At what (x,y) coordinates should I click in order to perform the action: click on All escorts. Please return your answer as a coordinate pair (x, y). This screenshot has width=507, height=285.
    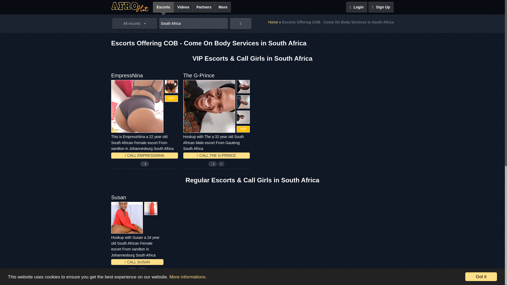
    Looking at the image, I should click on (135, 24).